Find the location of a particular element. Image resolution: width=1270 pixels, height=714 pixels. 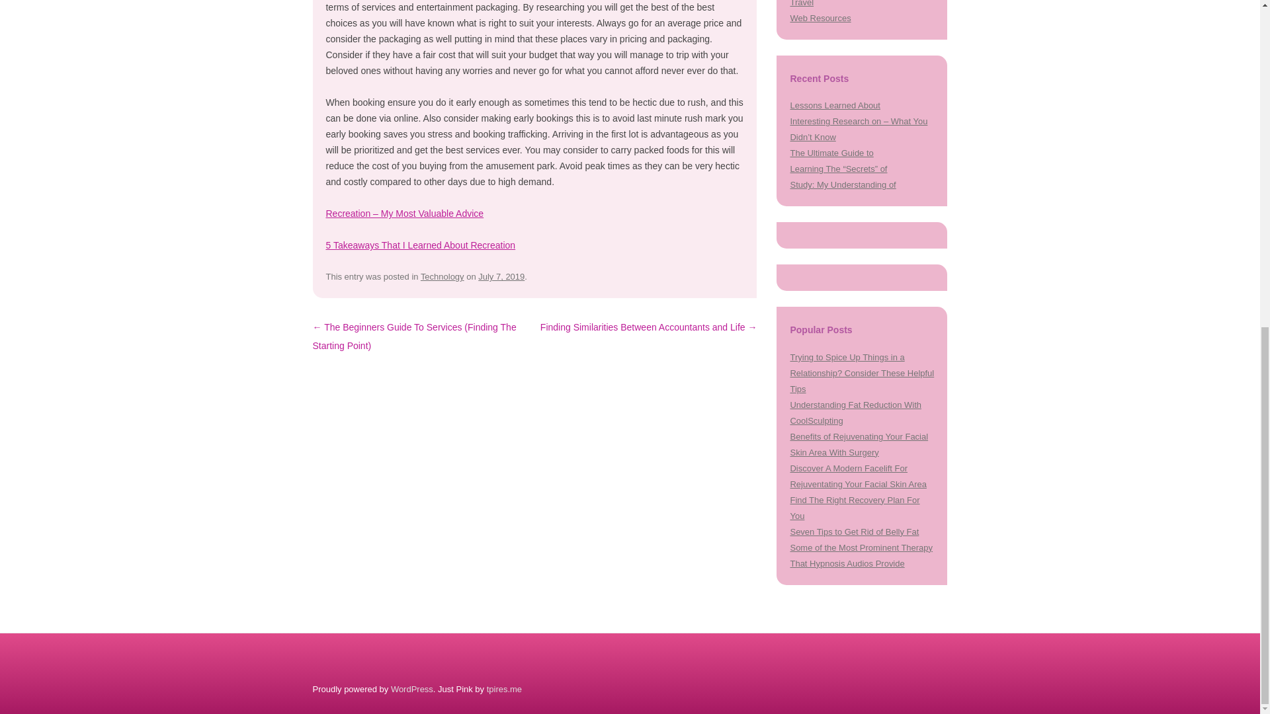

Understanding Fat Reduction With CoolSculpting is located at coordinates (855, 413).